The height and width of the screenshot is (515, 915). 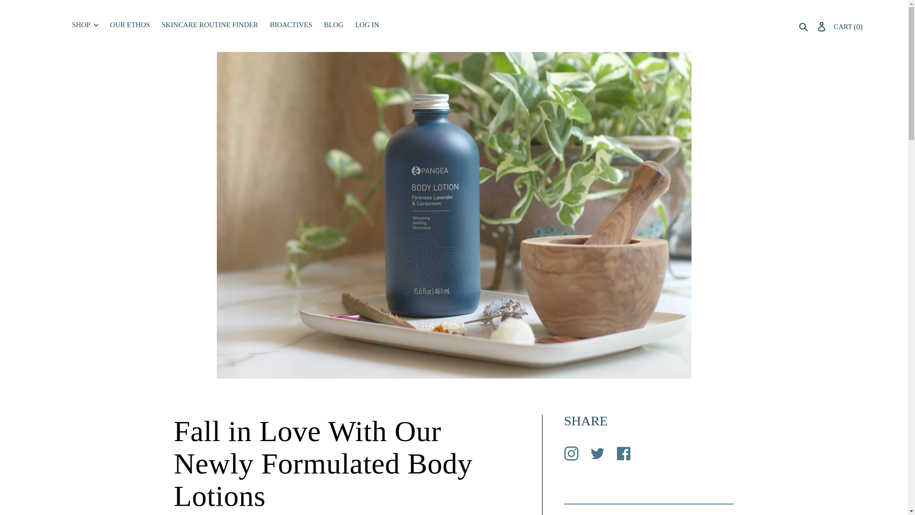 I want to click on Search, so click(x=804, y=26).